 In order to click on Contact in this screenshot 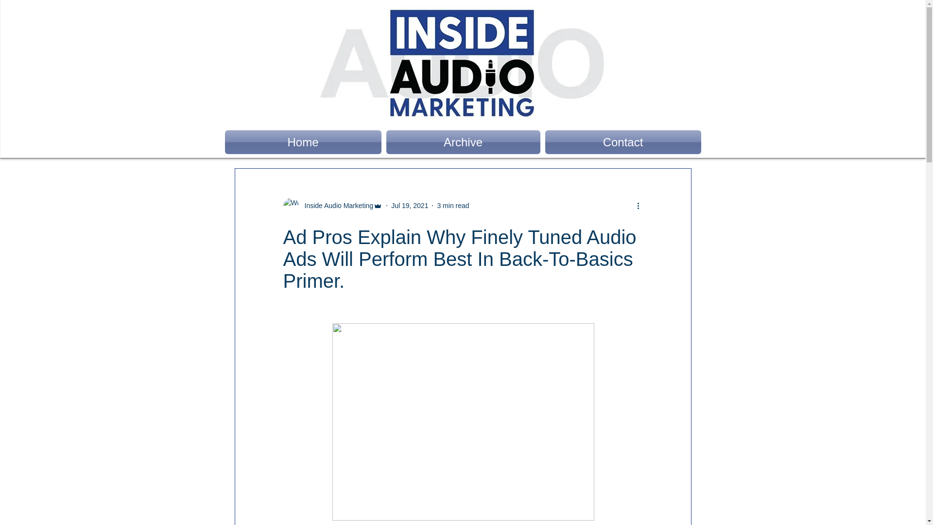, I will do `click(621, 142)`.